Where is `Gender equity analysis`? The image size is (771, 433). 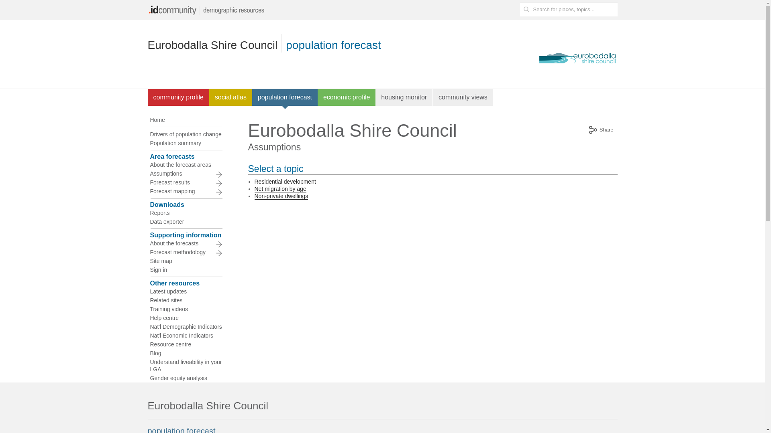
Gender equity analysis is located at coordinates (186, 378).